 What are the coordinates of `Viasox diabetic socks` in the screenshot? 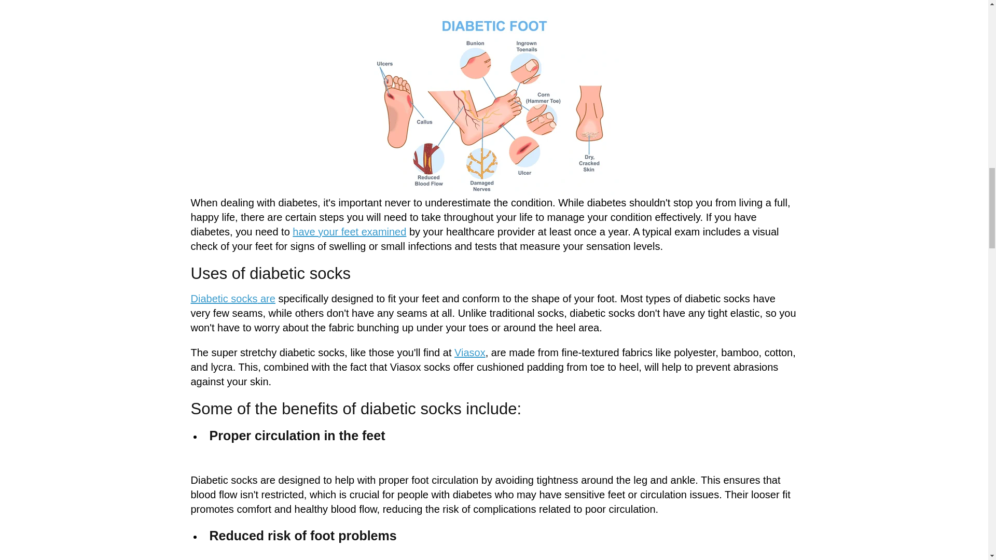 It's located at (470, 353).